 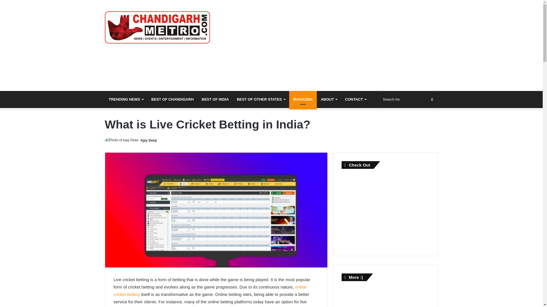 I want to click on BEST OF CHANDIGARH, so click(x=172, y=99).